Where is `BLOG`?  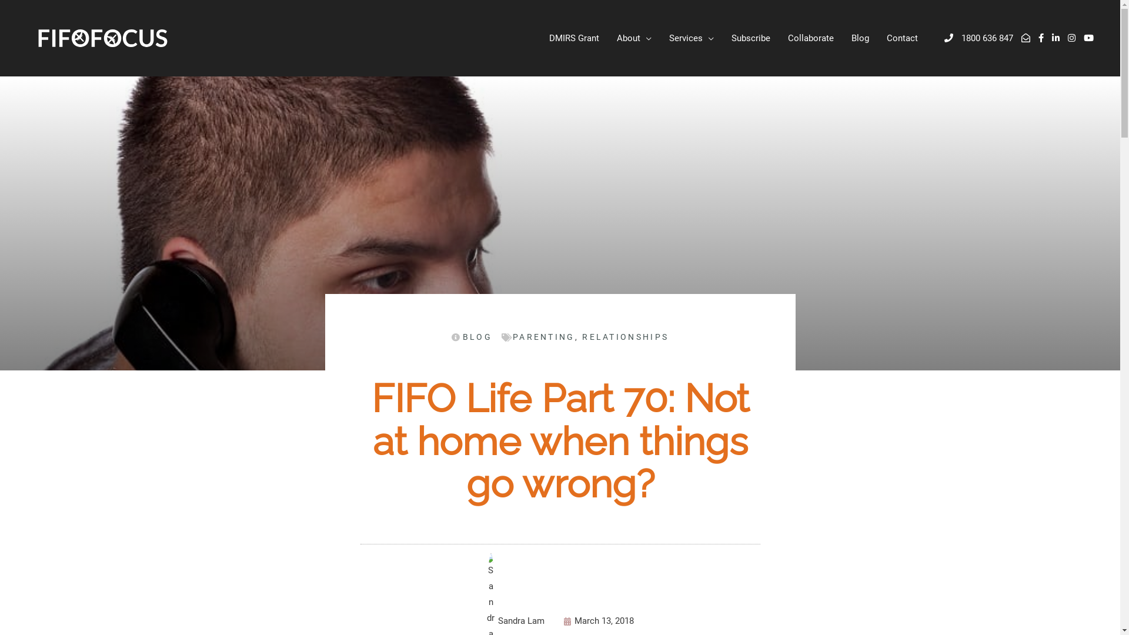 BLOG is located at coordinates (472, 337).